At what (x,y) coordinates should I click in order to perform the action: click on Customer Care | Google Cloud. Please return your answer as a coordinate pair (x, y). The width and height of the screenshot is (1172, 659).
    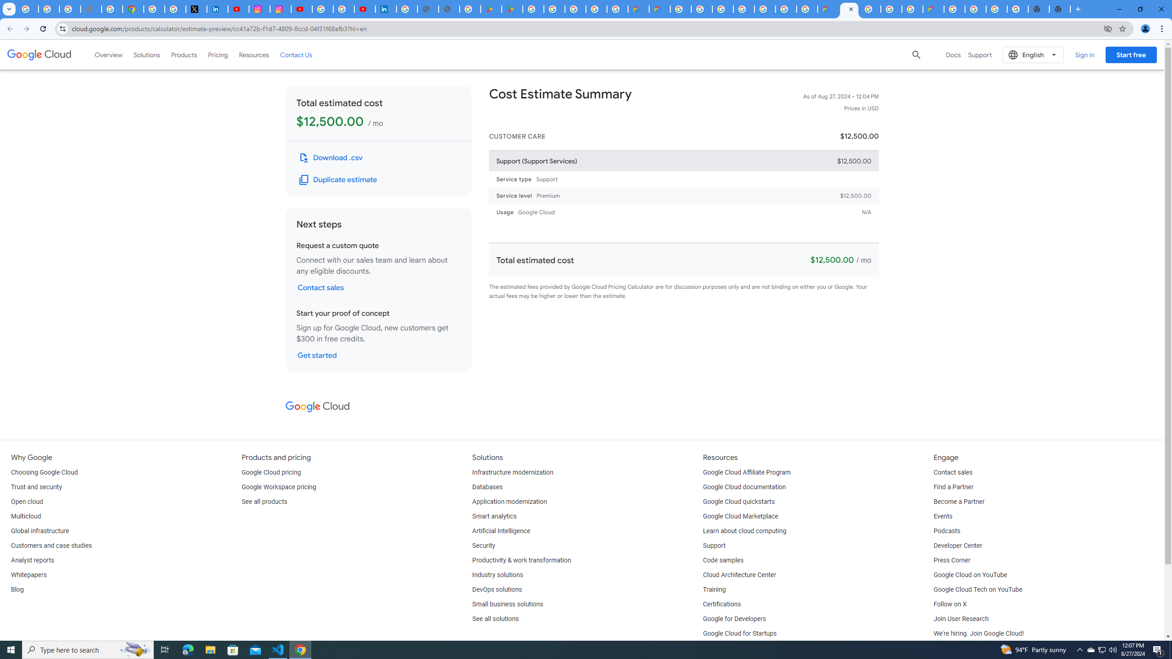
    Looking at the image, I should click on (828, 9).